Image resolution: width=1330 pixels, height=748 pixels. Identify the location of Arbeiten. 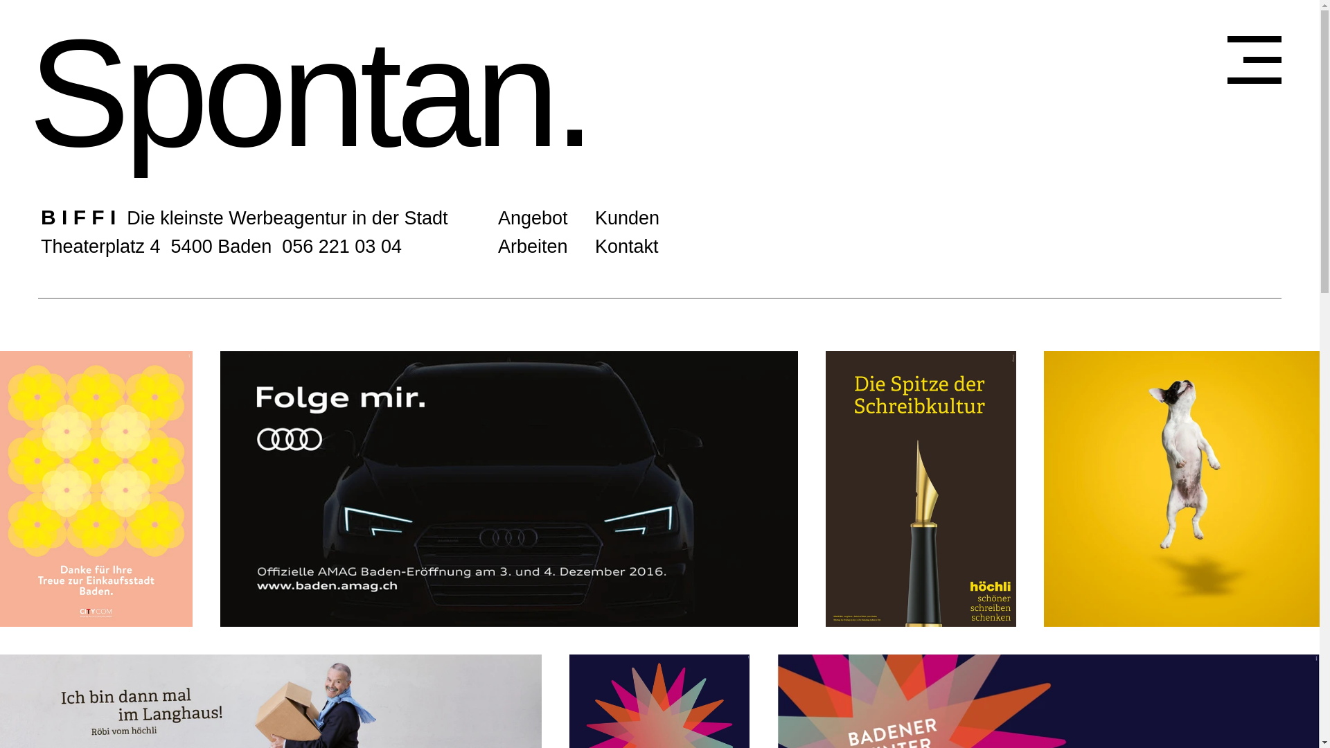
(533, 246).